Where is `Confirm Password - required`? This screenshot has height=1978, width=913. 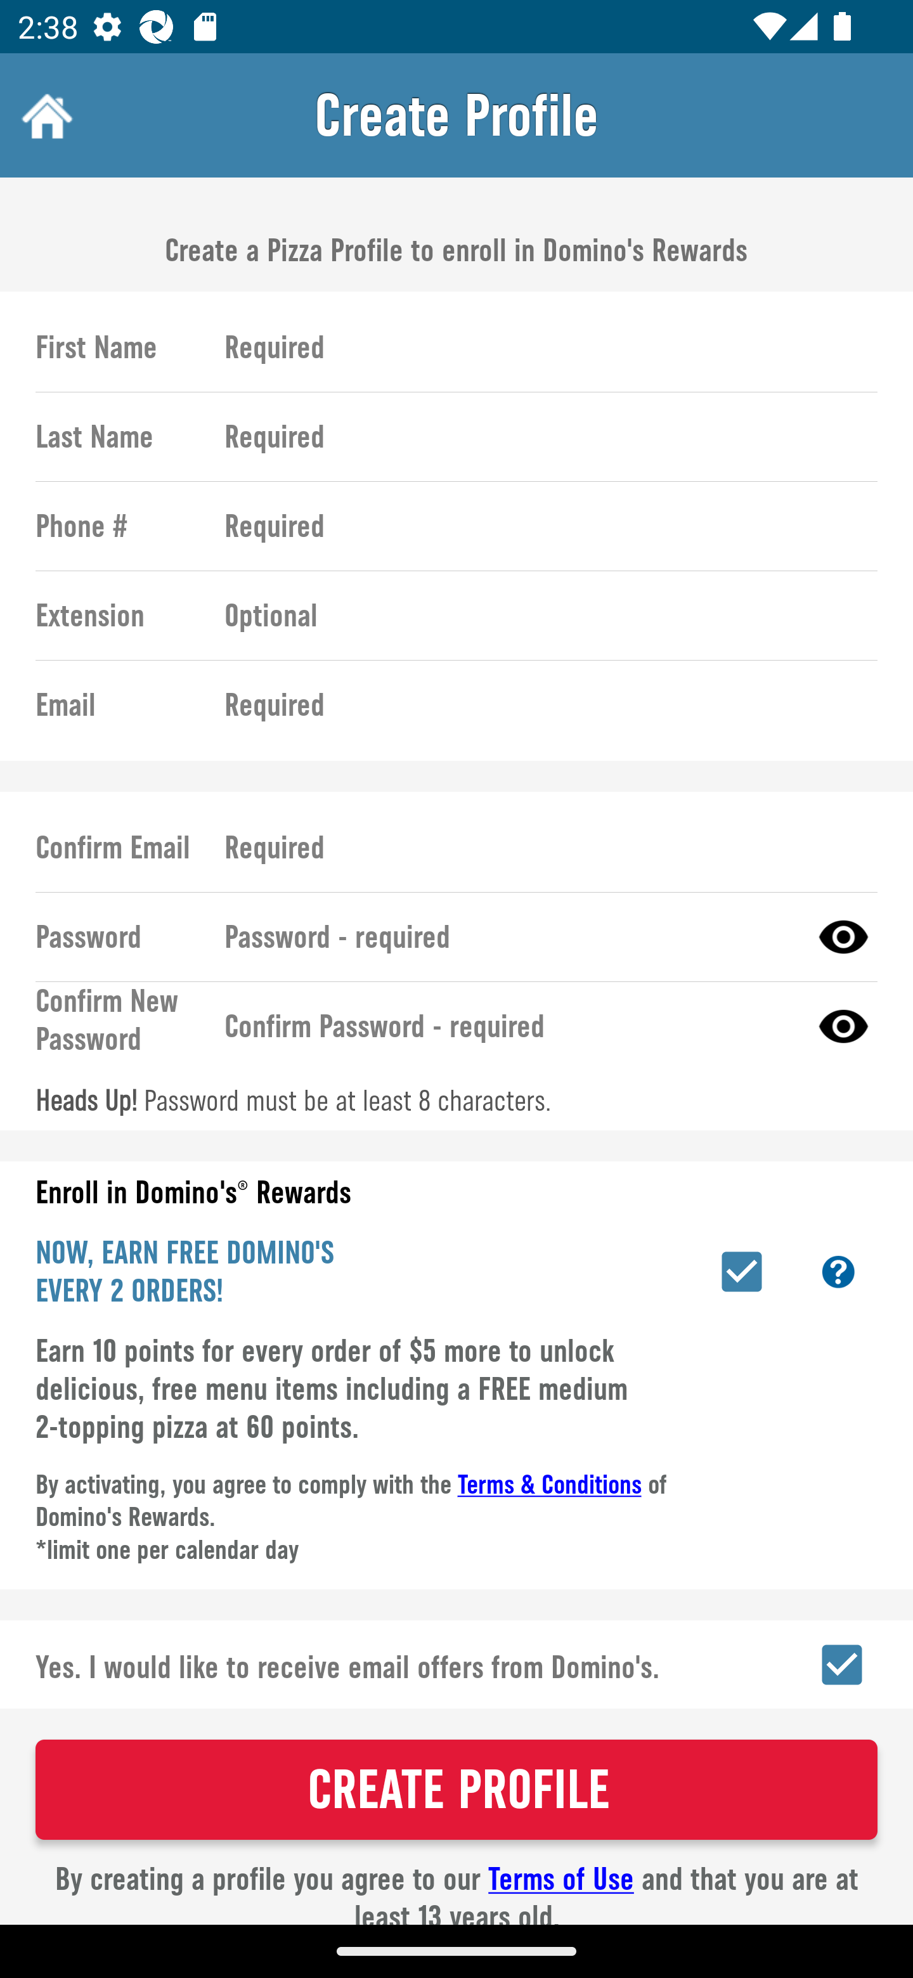 Confirm Password - required is located at coordinates (506, 1025).